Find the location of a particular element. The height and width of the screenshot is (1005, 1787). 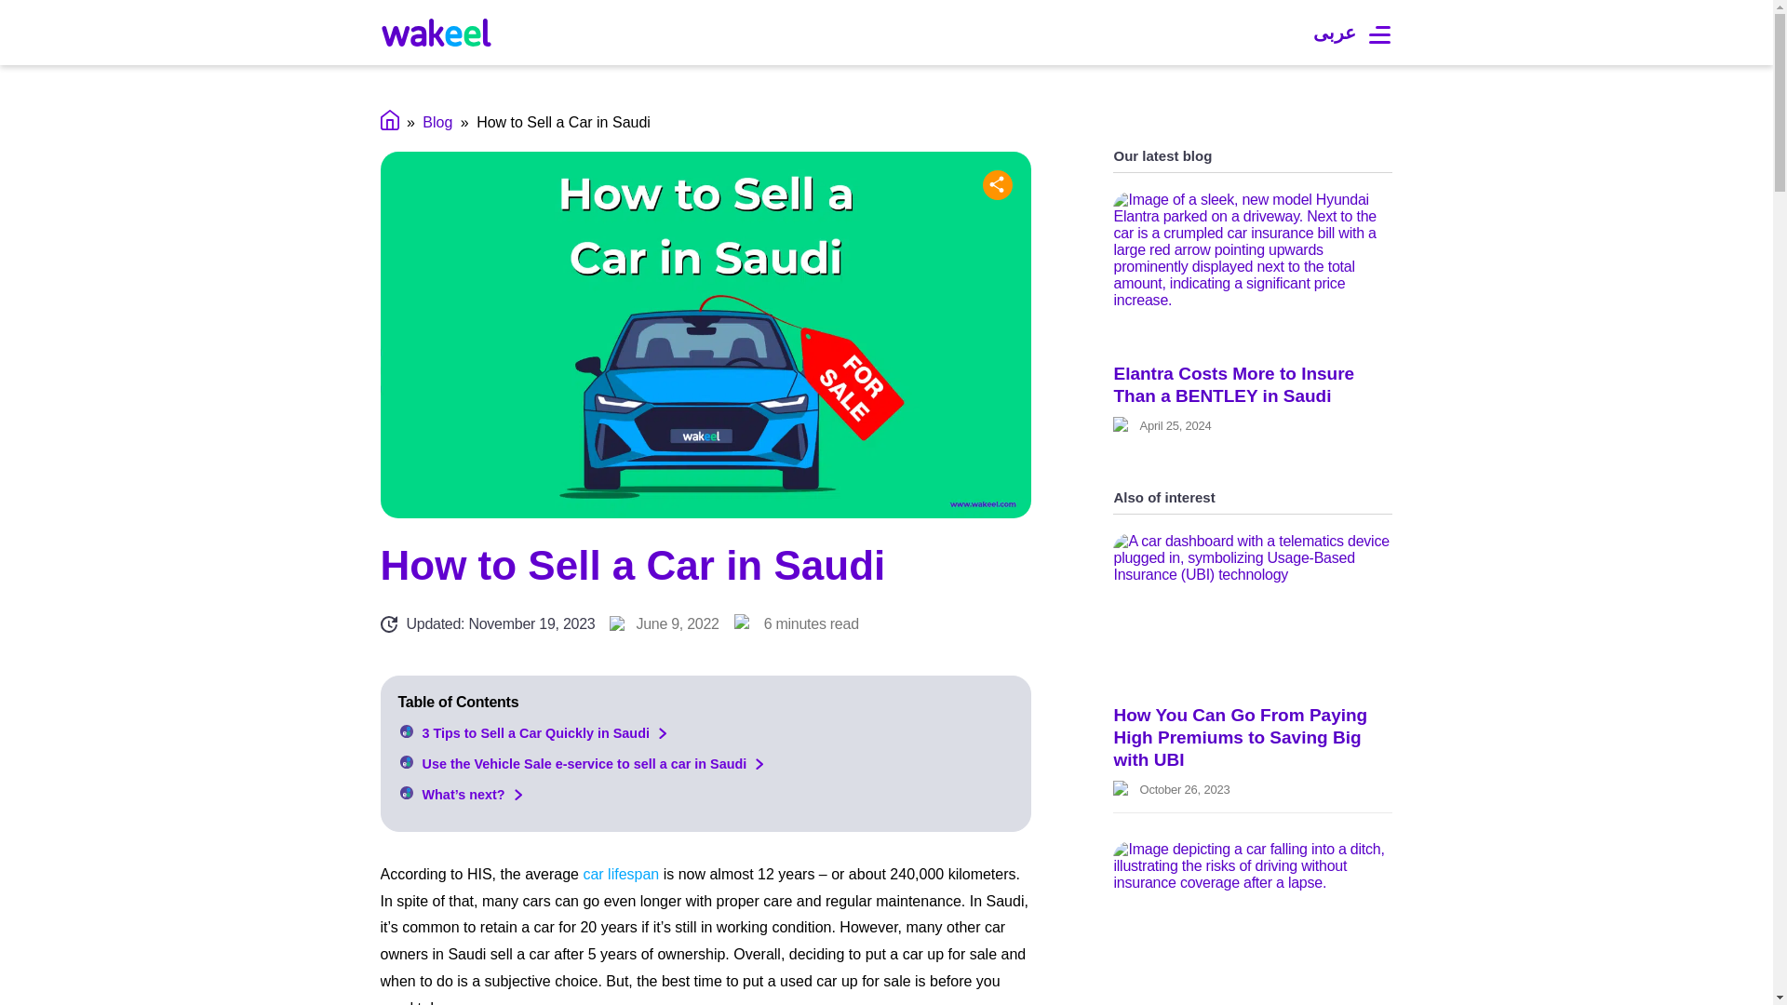

Elantra Costs More to Insure Than a BENTLEY in Saudi is located at coordinates (1253, 270).